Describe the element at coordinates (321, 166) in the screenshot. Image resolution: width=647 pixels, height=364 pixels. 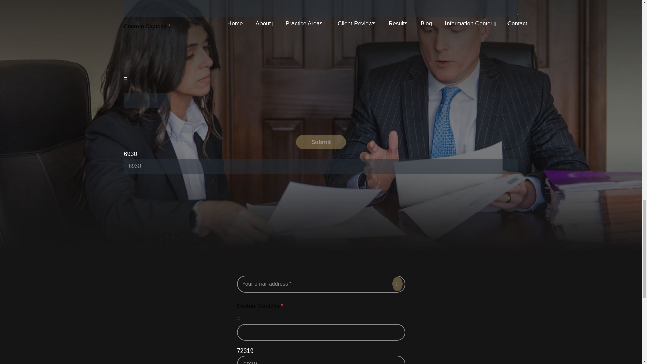
I see `6930` at that location.